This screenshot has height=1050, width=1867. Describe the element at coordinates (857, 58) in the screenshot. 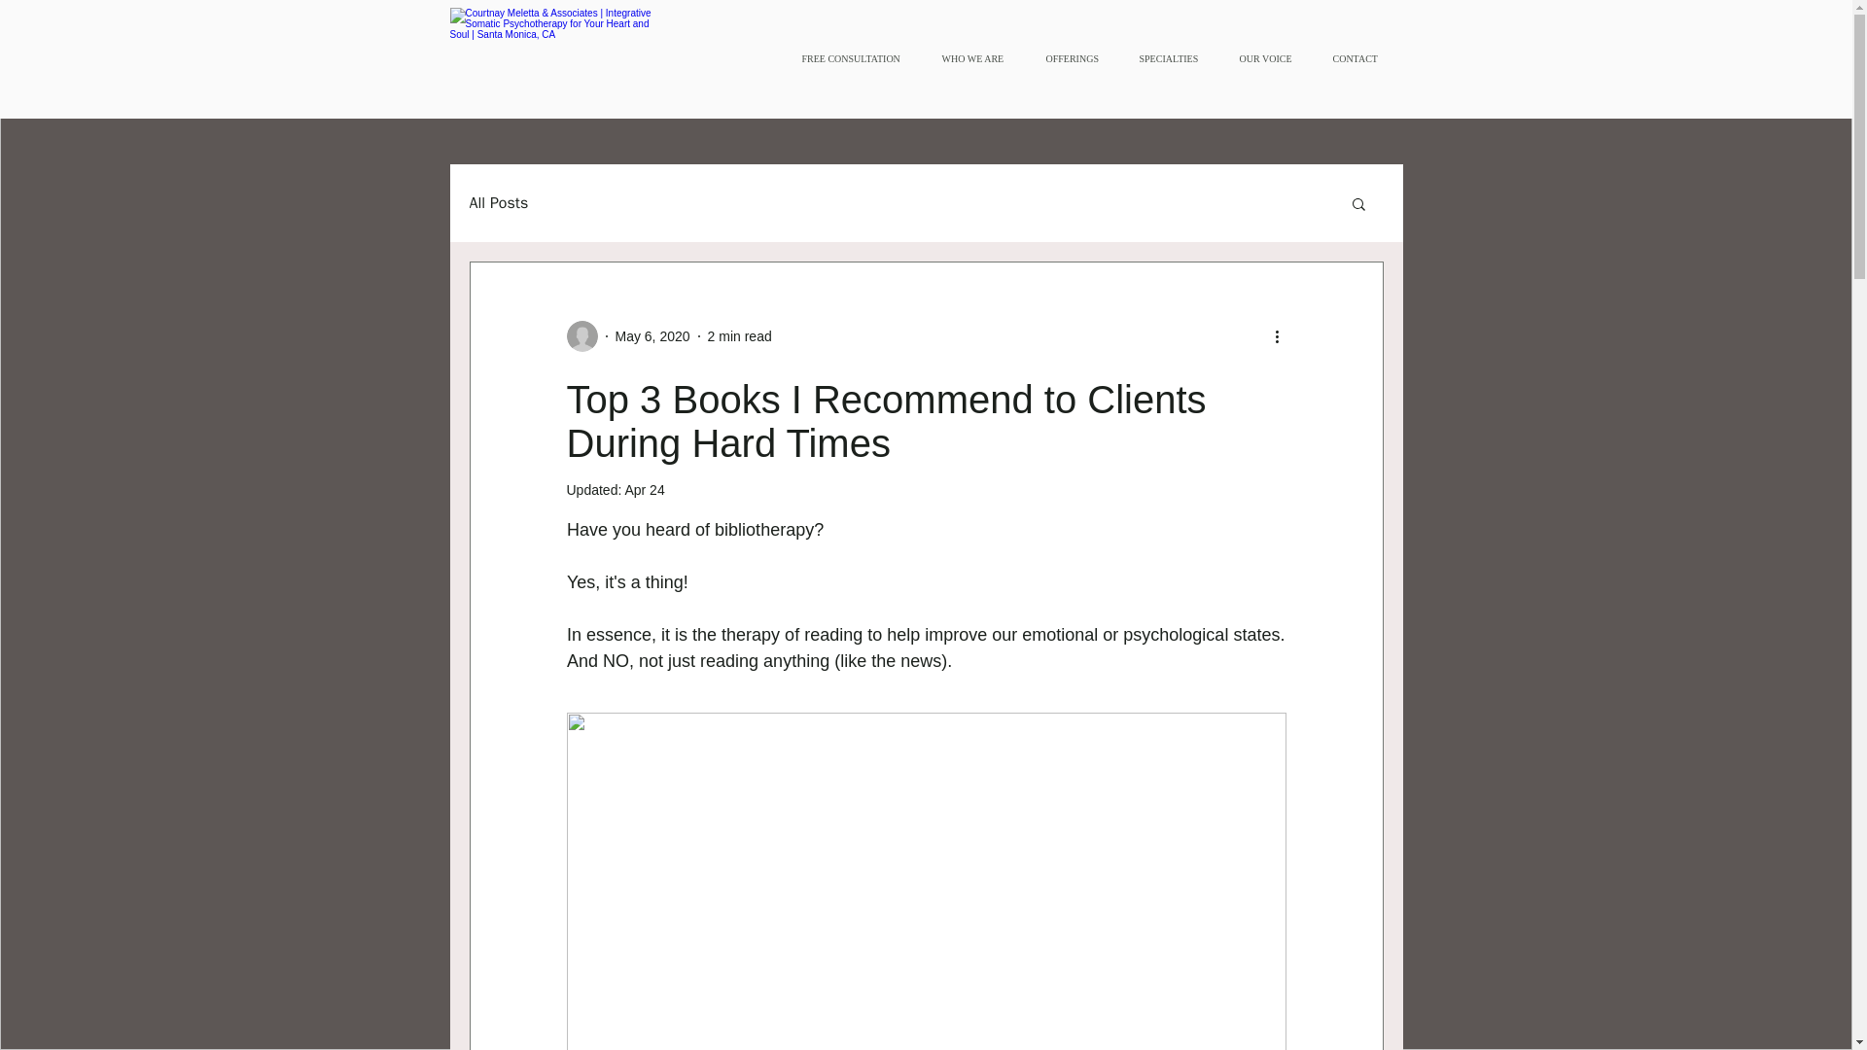

I see `FREE CONSULTATION` at that location.